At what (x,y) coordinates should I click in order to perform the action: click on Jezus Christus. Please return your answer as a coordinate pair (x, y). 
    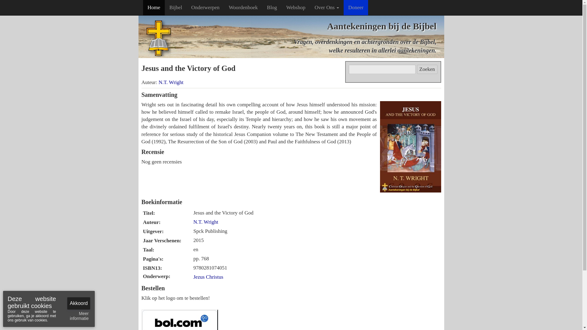
    Looking at the image, I should click on (208, 277).